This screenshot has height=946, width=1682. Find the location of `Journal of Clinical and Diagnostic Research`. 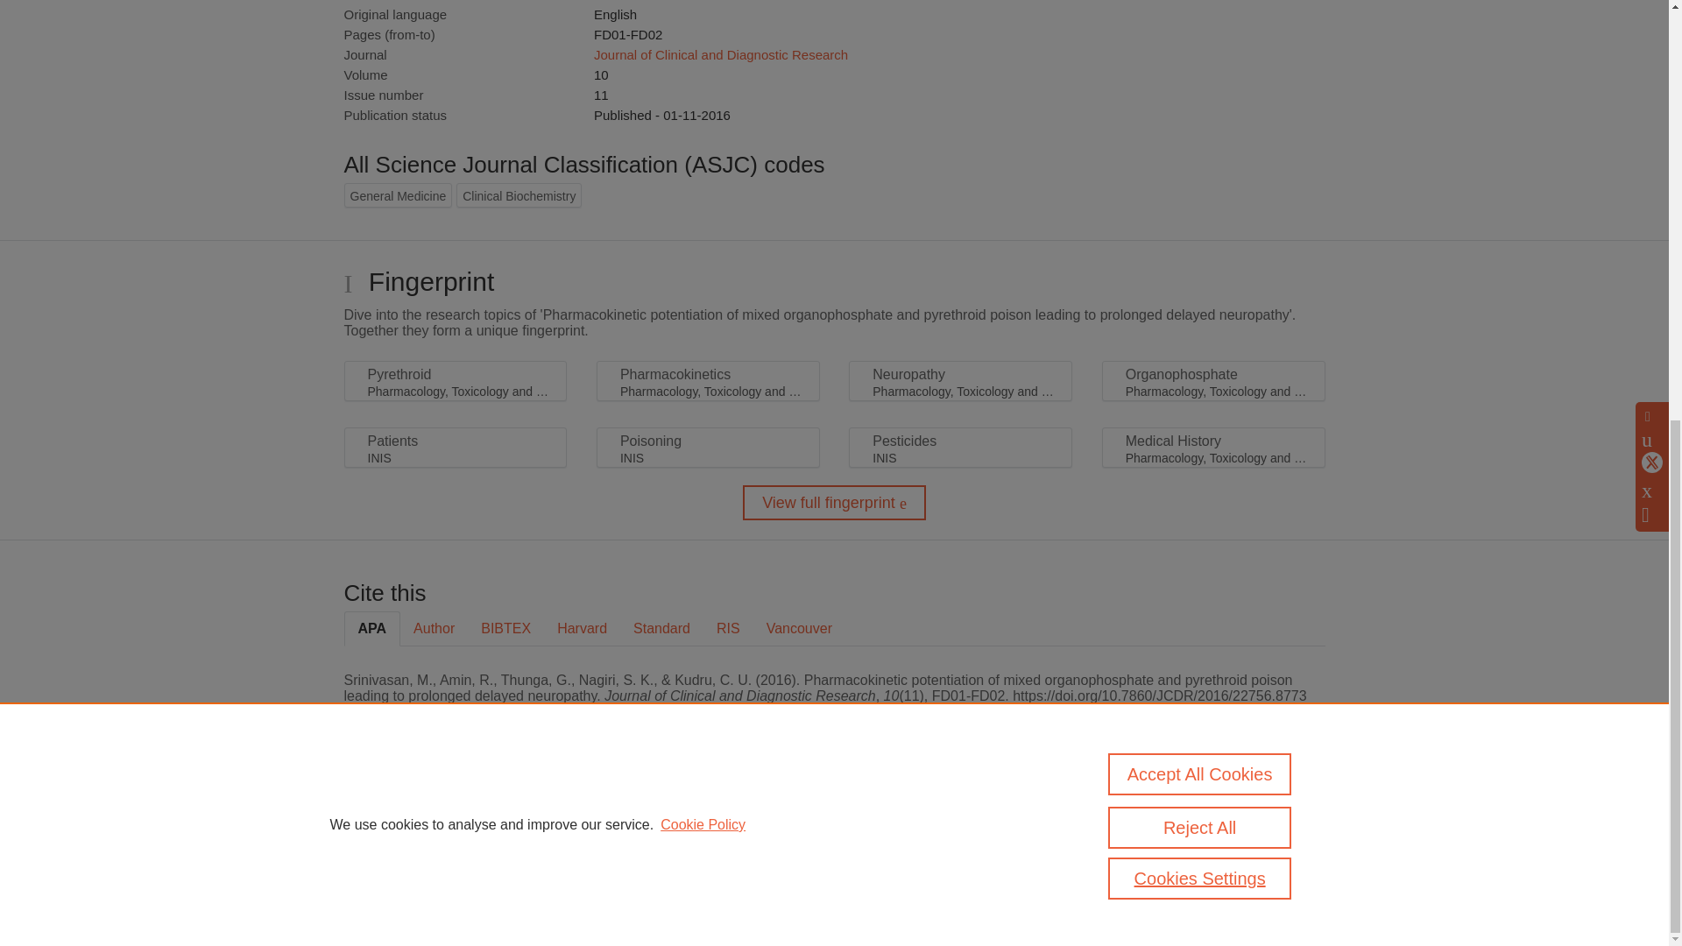

Journal of Clinical and Diagnostic Research is located at coordinates (720, 54).